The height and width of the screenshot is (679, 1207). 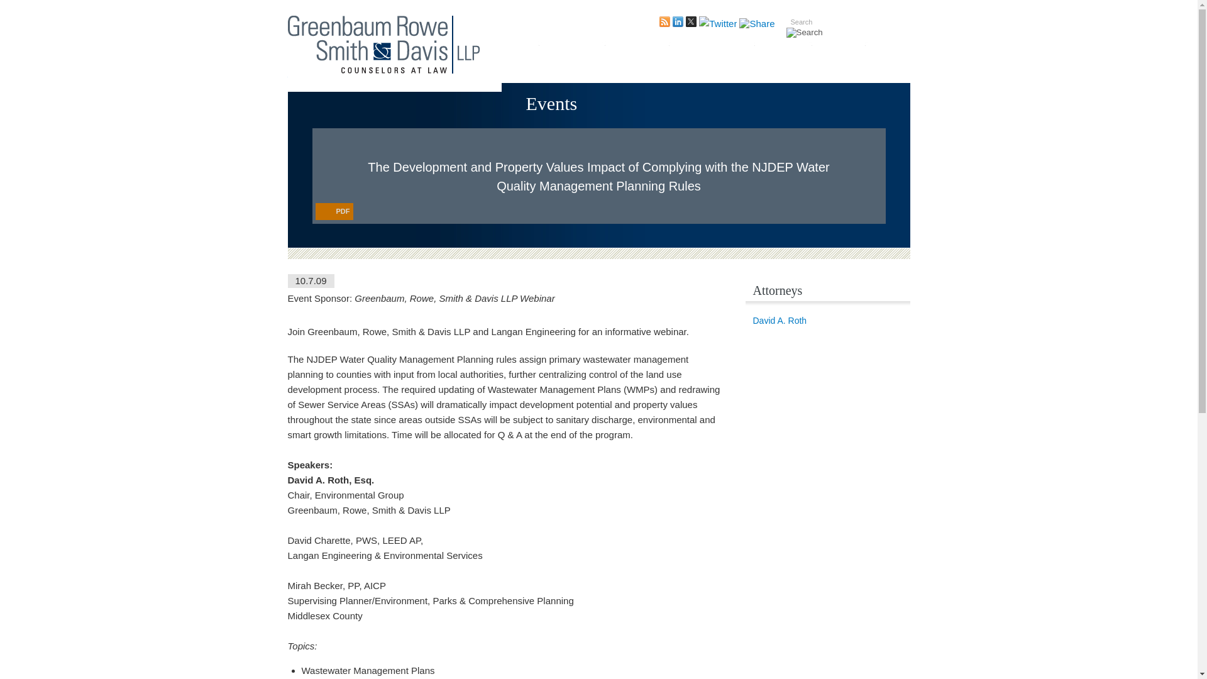 What do you see at coordinates (637, 50) in the screenshot?
I see `Practices` at bounding box center [637, 50].